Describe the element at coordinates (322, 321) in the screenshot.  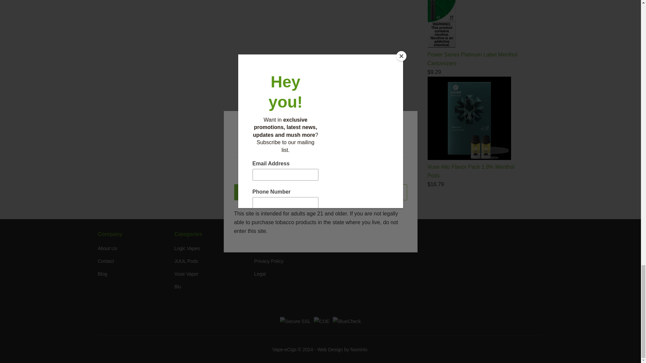
I see `Bizrate Insights 2020 Circle of Excellence Platinum Award` at that location.